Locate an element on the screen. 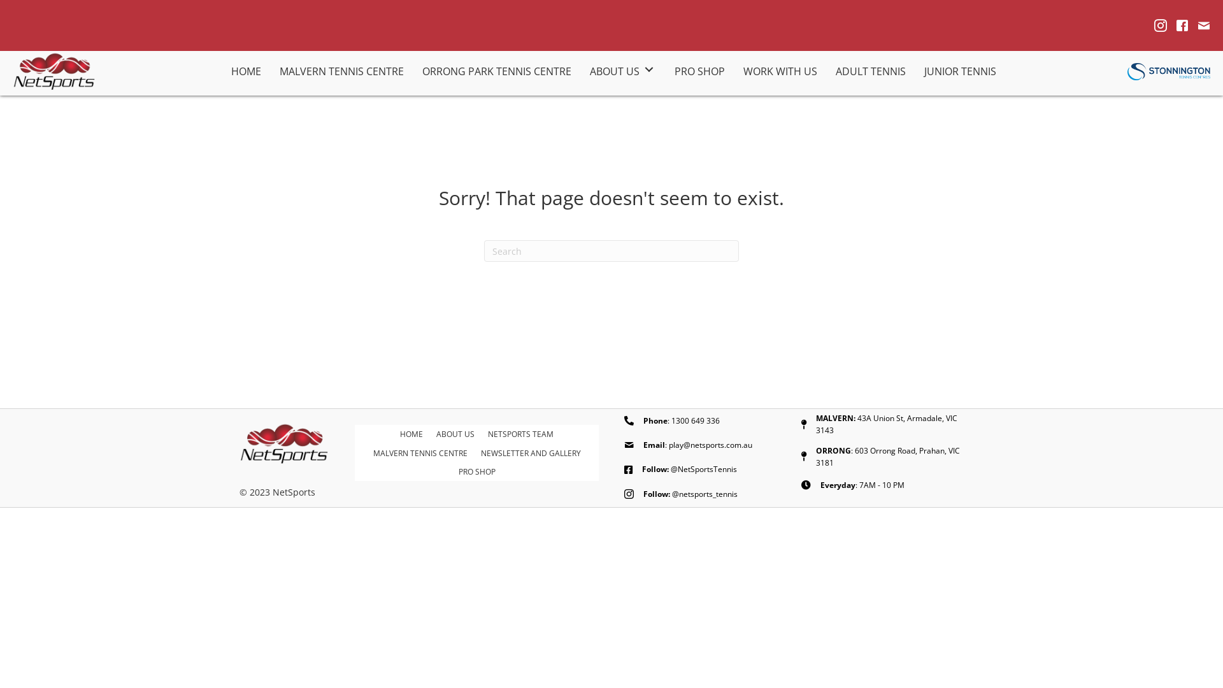  PRO SHOP is located at coordinates (477, 471).